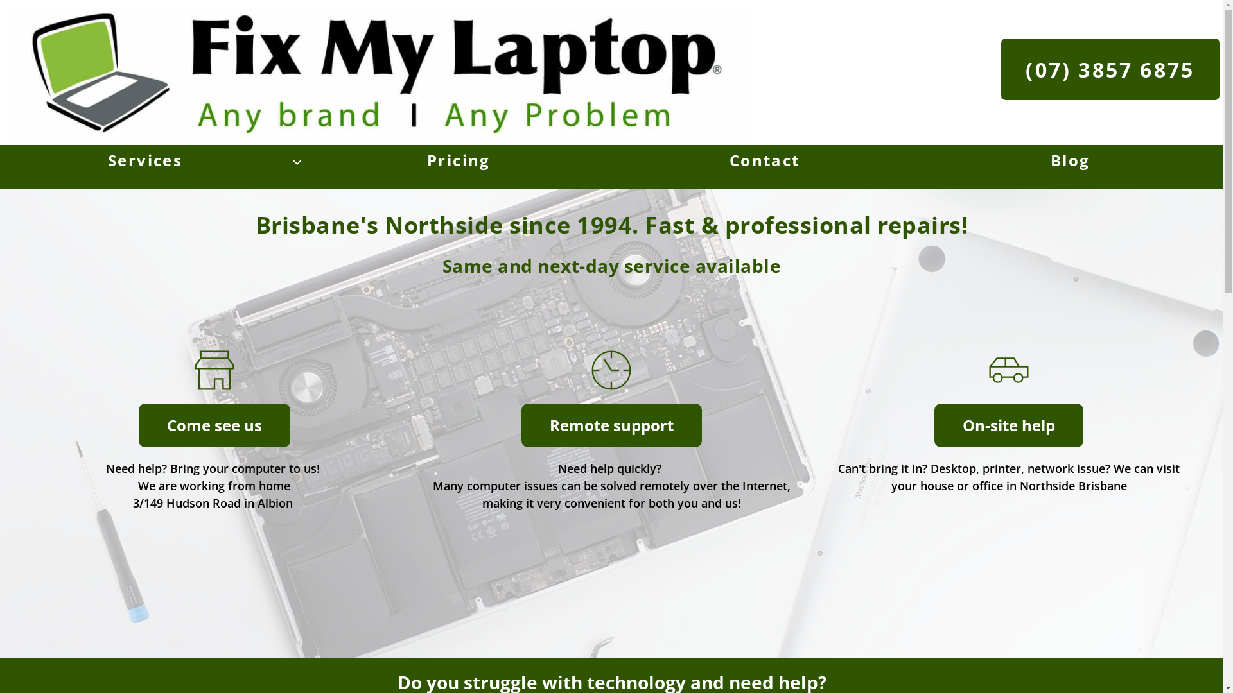 The height and width of the screenshot is (693, 1233). Describe the element at coordinates (611, 425) in the screenshot. I see `Remote support` at that location.